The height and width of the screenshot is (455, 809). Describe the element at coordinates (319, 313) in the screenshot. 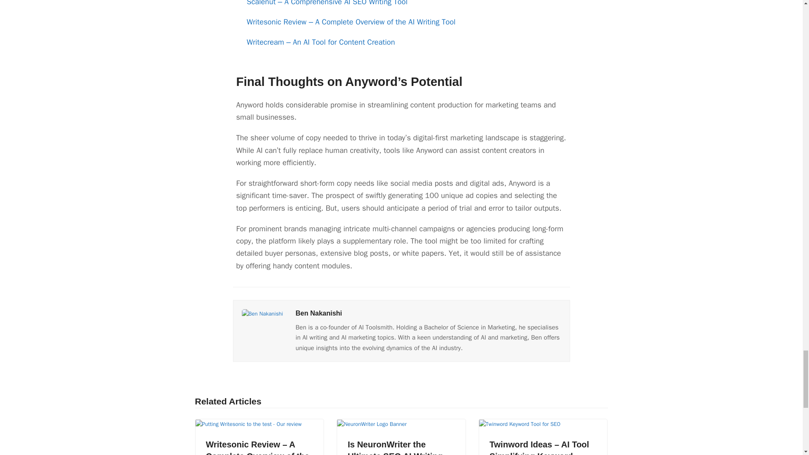

I see `Ben Nakanishi` at that location.